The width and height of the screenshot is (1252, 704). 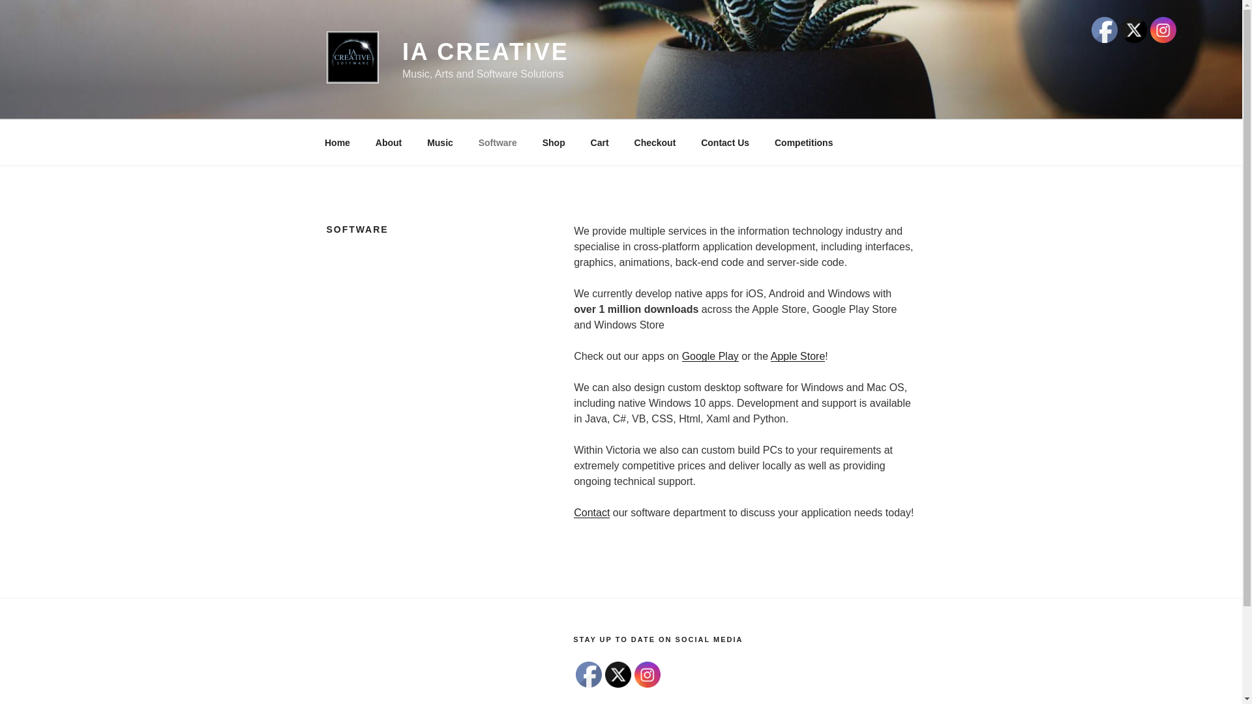 What do you see at coordinates (486, 52) in the screenshot?
I see `IA CREATIVE` at bounding box center [486, 52].